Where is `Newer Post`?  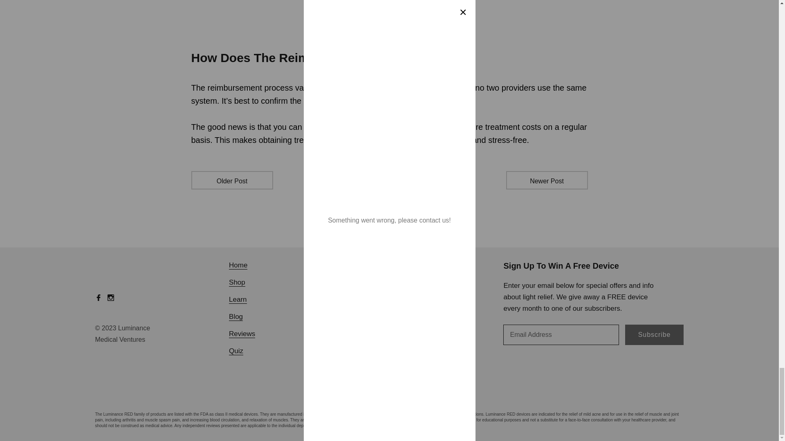
Newer Post is located at coordinates (547, 180).